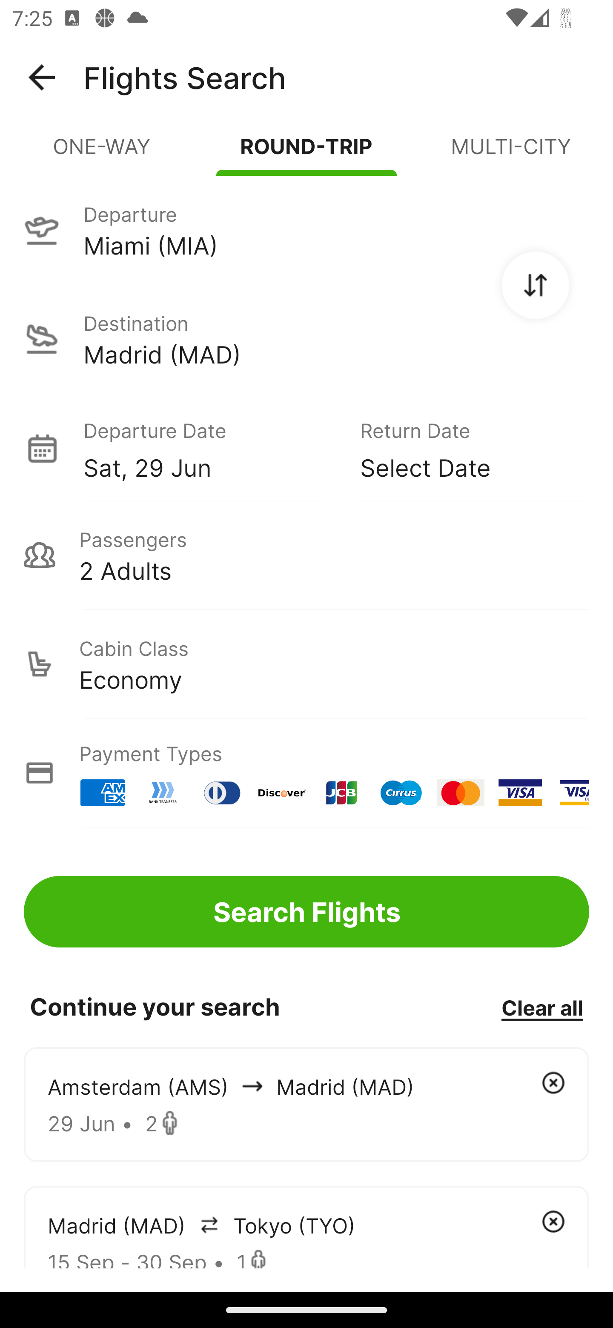  I want to click on Clear all, so click(542, 1007).